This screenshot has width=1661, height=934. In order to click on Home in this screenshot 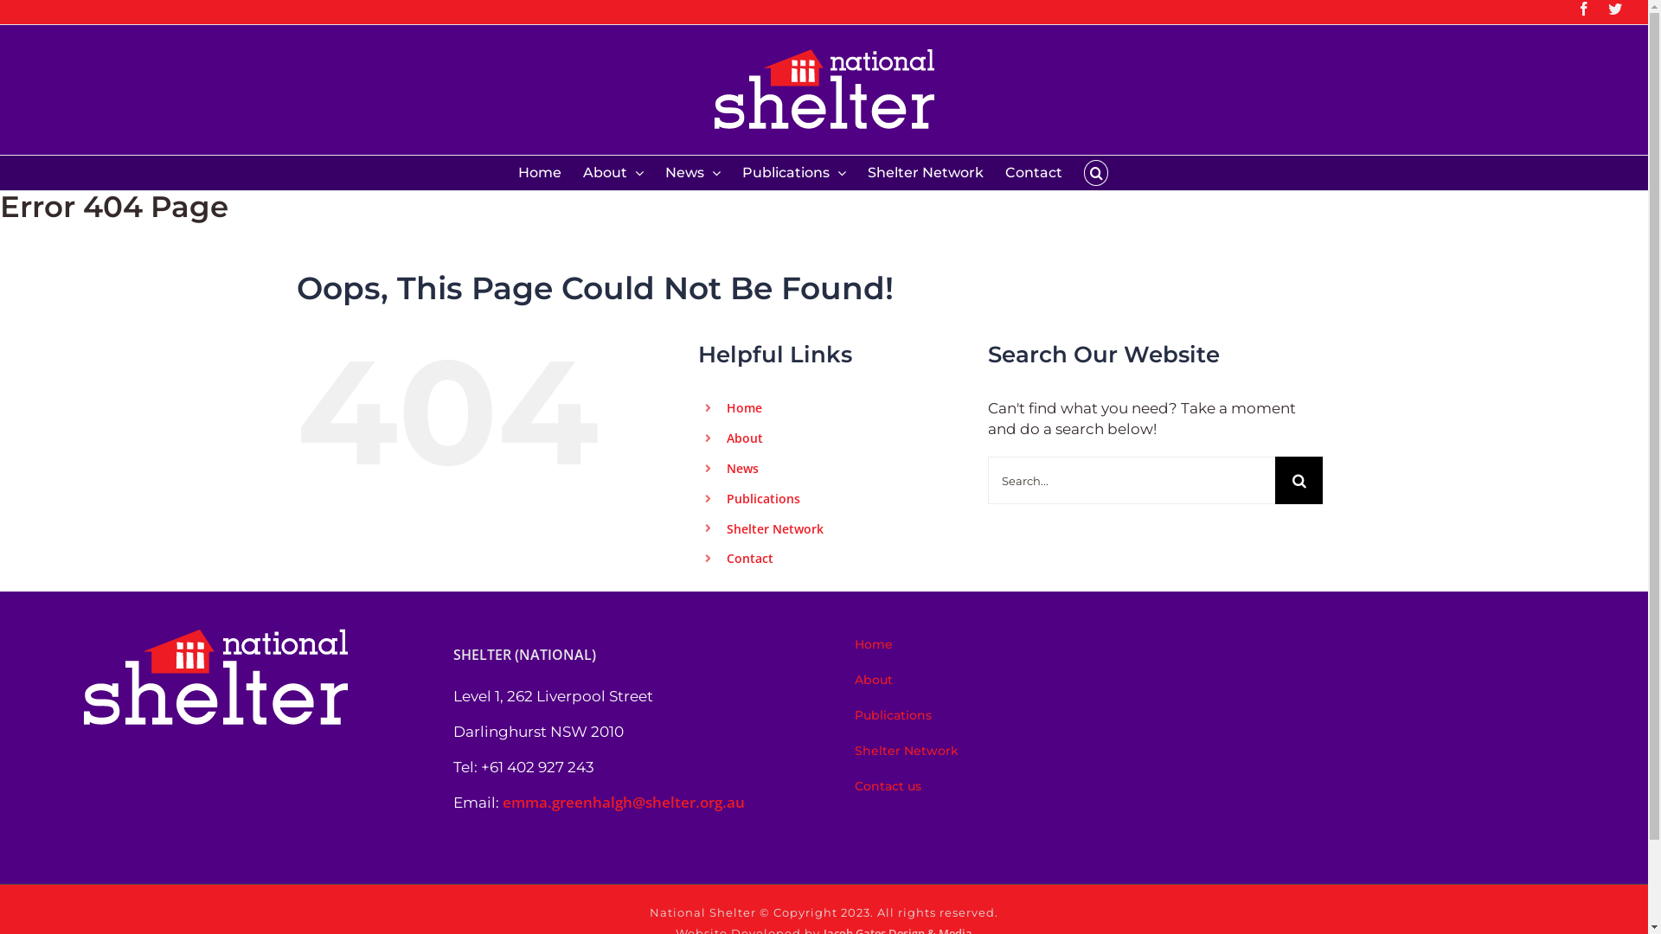, I will do `click(744, 408)`.